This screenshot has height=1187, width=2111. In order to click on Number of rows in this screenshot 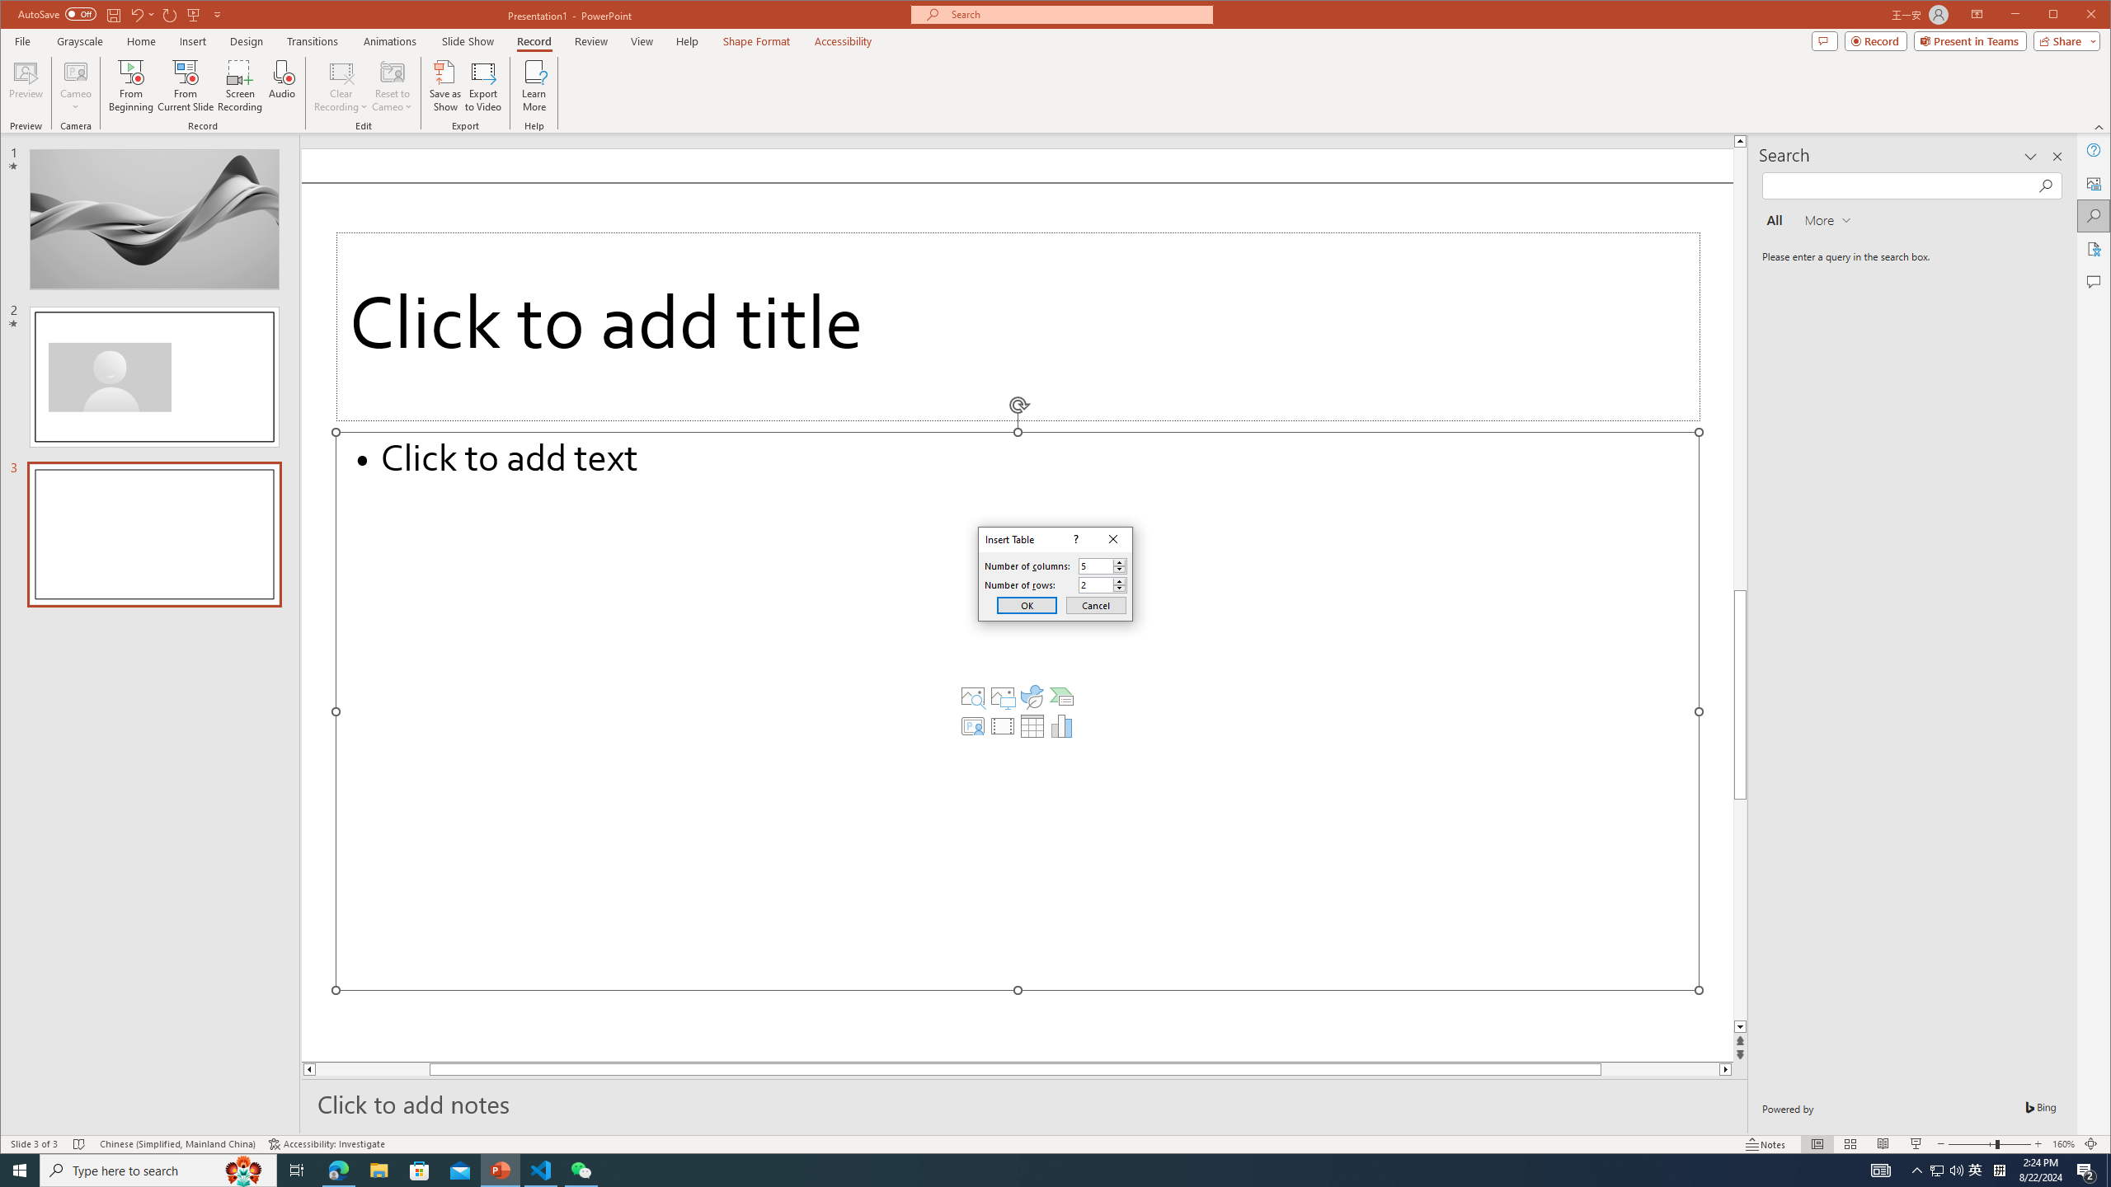, I will do `click(1103, 585)`.